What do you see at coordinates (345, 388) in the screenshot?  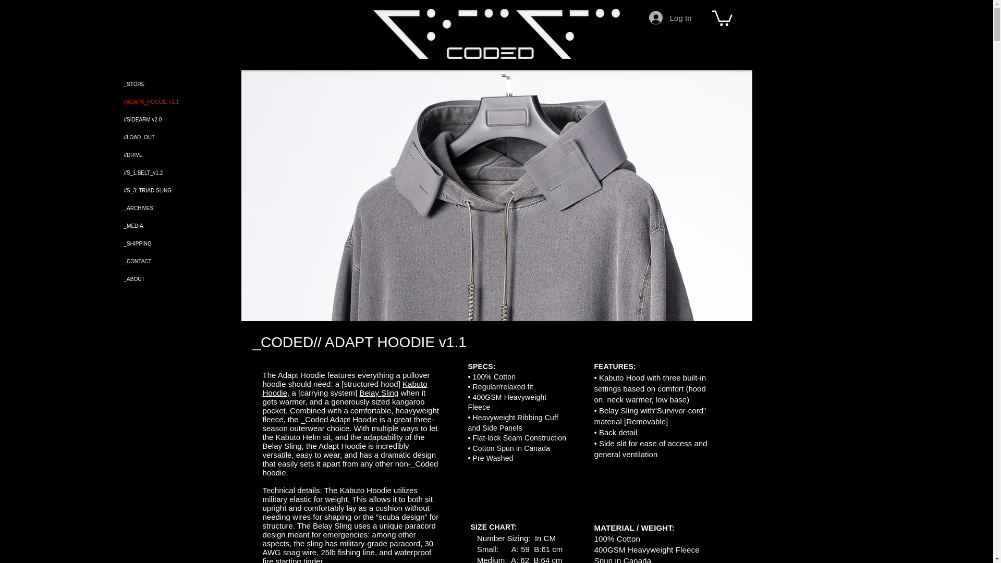 I see `Kabuto Hoodie` at bounding box center [345, 388].